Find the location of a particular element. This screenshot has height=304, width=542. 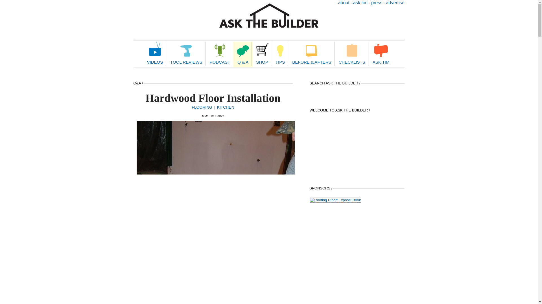

about is located at coordinates (344, 3).